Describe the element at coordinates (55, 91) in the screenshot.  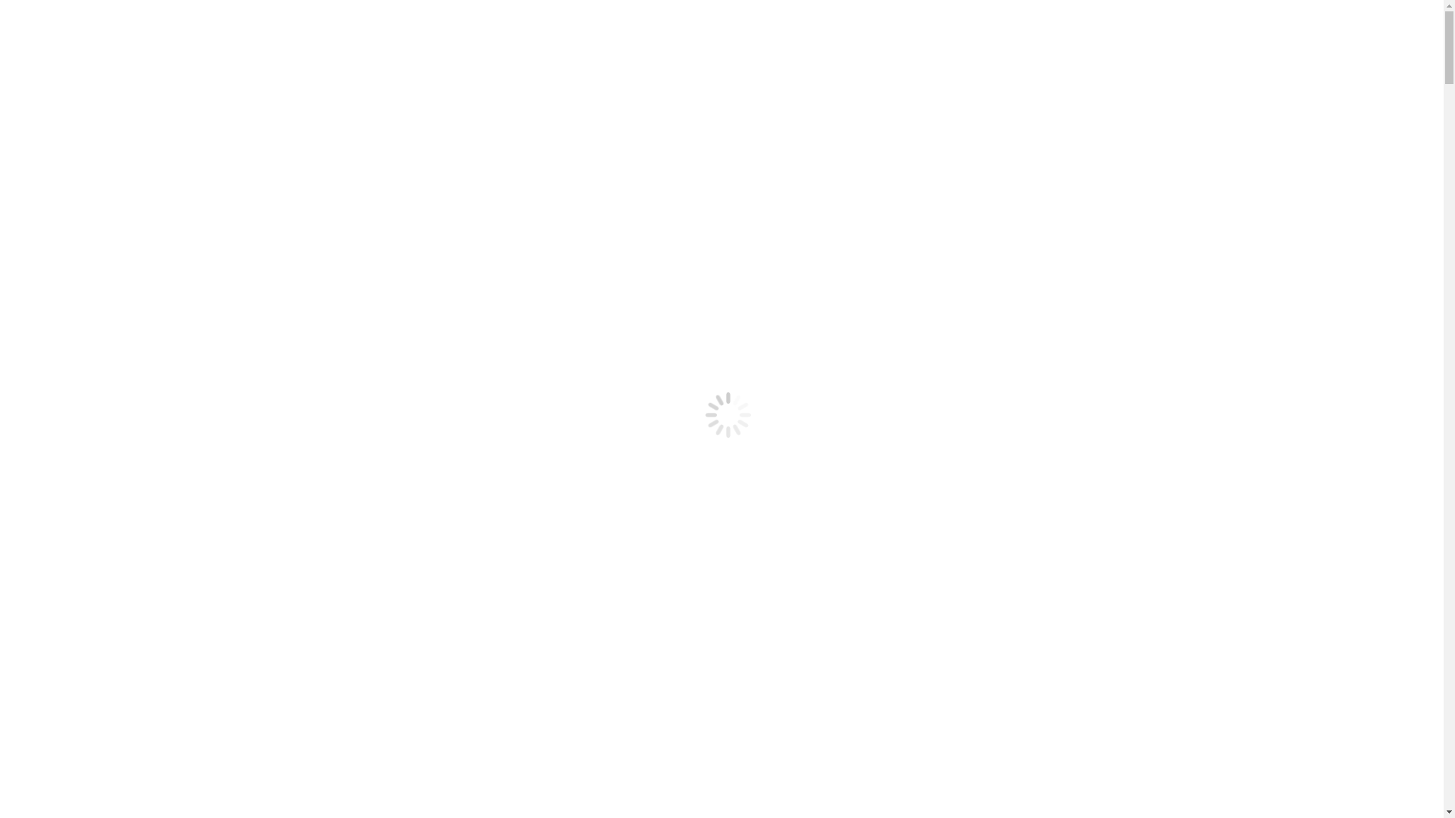
I see `O nama` at that location.